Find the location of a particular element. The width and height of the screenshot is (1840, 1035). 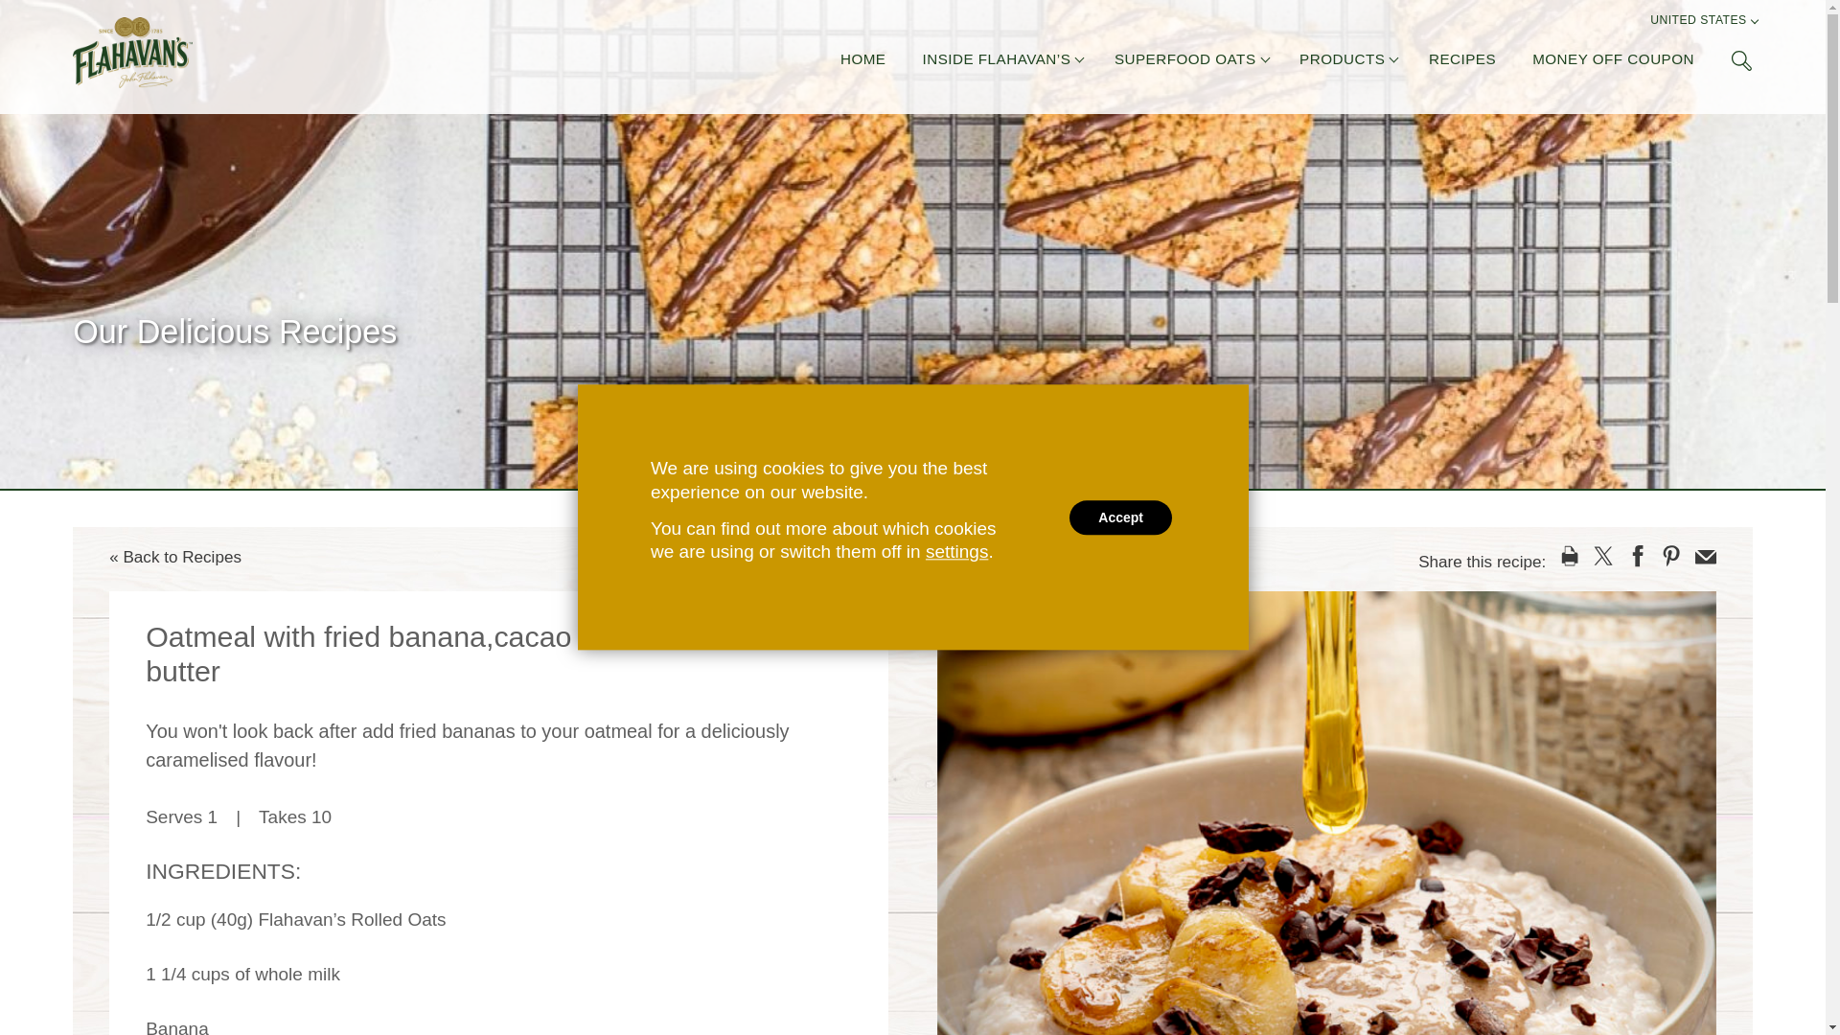

Facebook is located at coordinates (1637, 556).